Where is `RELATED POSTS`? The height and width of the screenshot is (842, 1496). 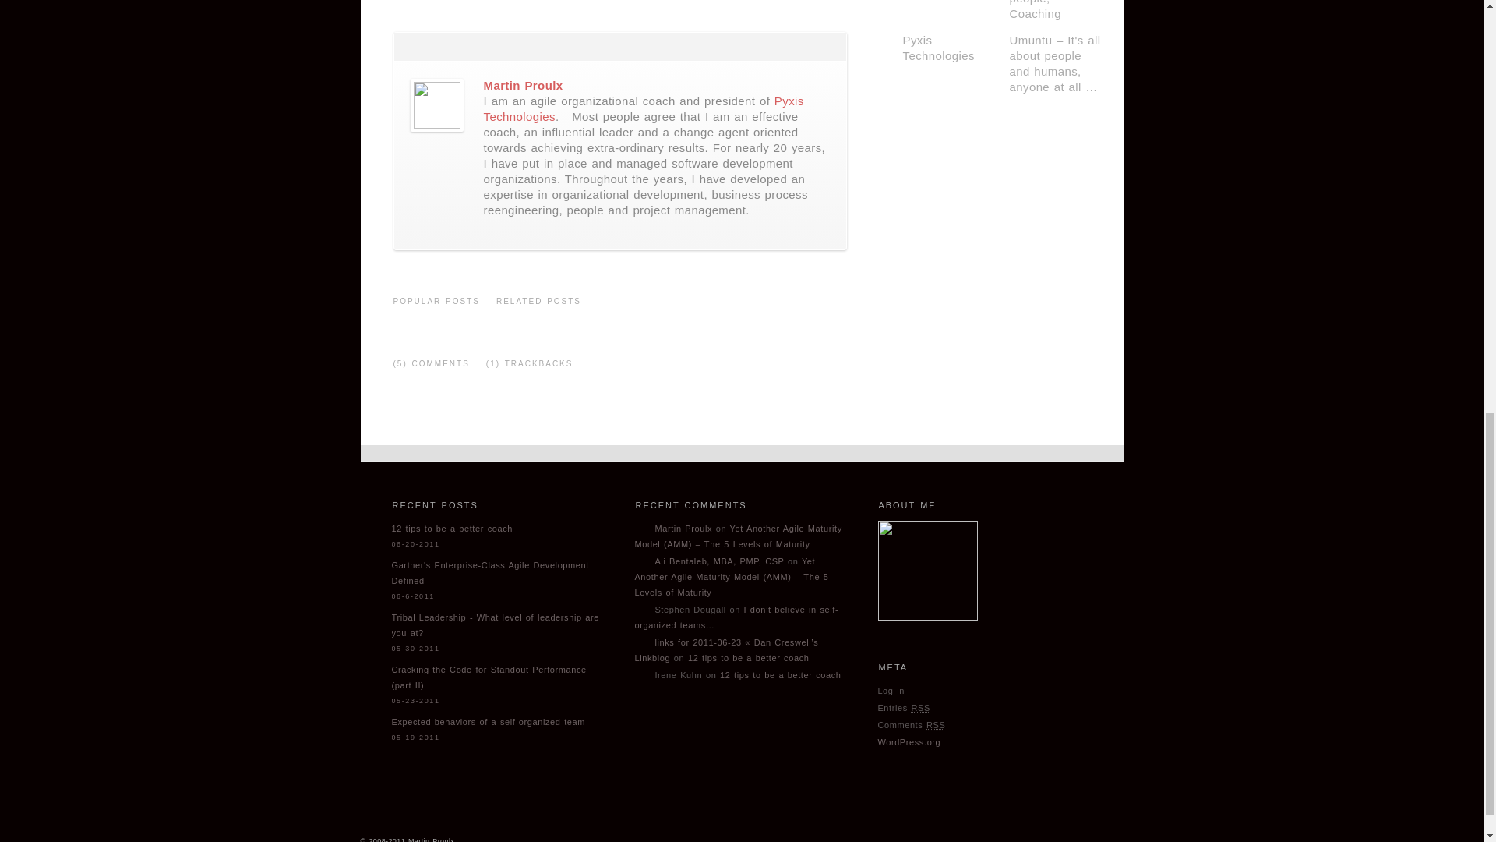
RELATED POSTS is located at coordinates (538, 307).